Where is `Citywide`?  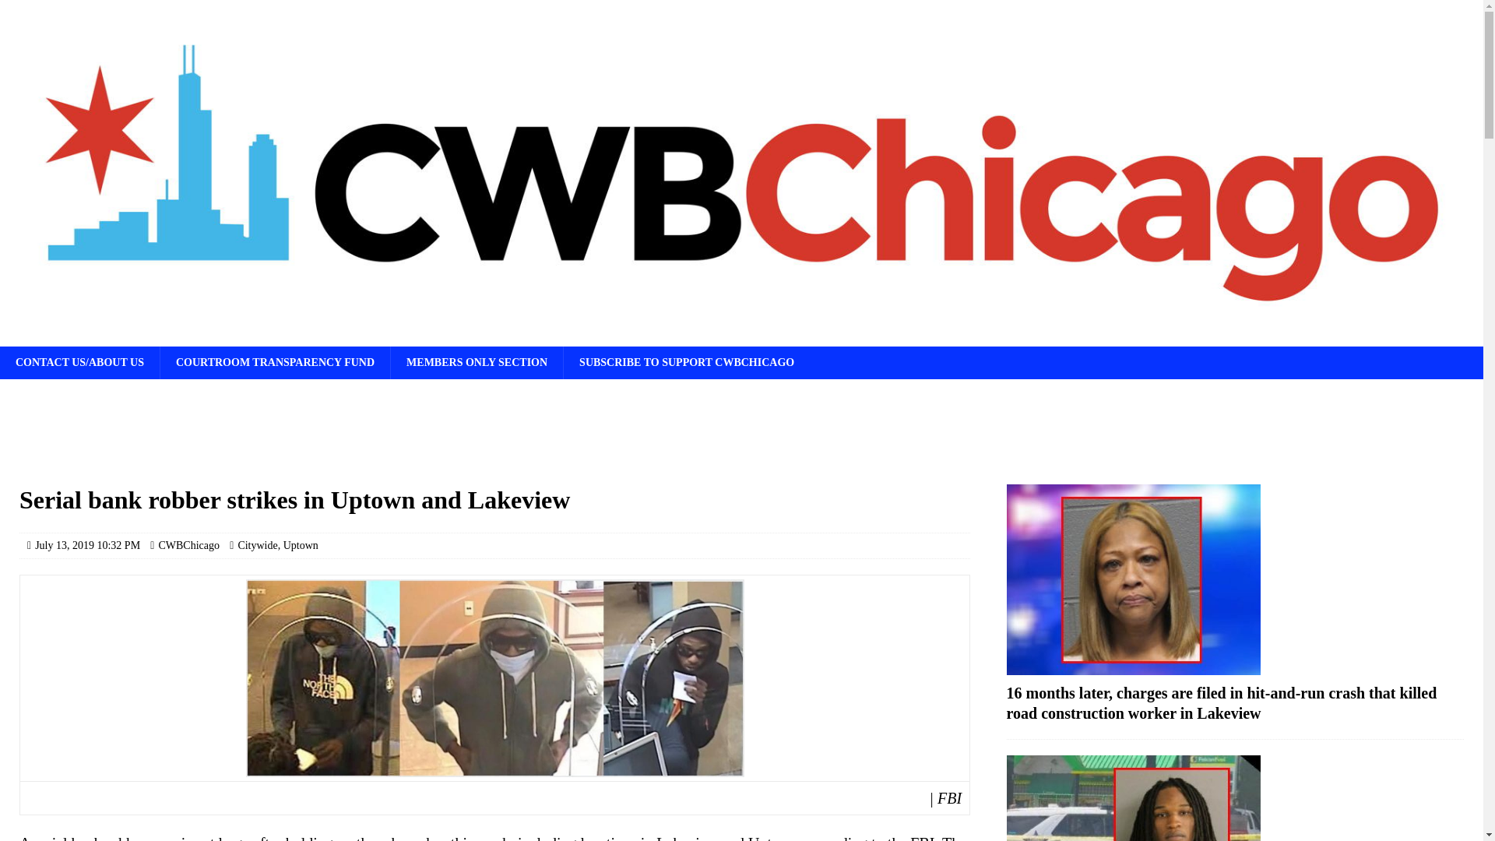
Citywide is located at coordinates (257, 545).